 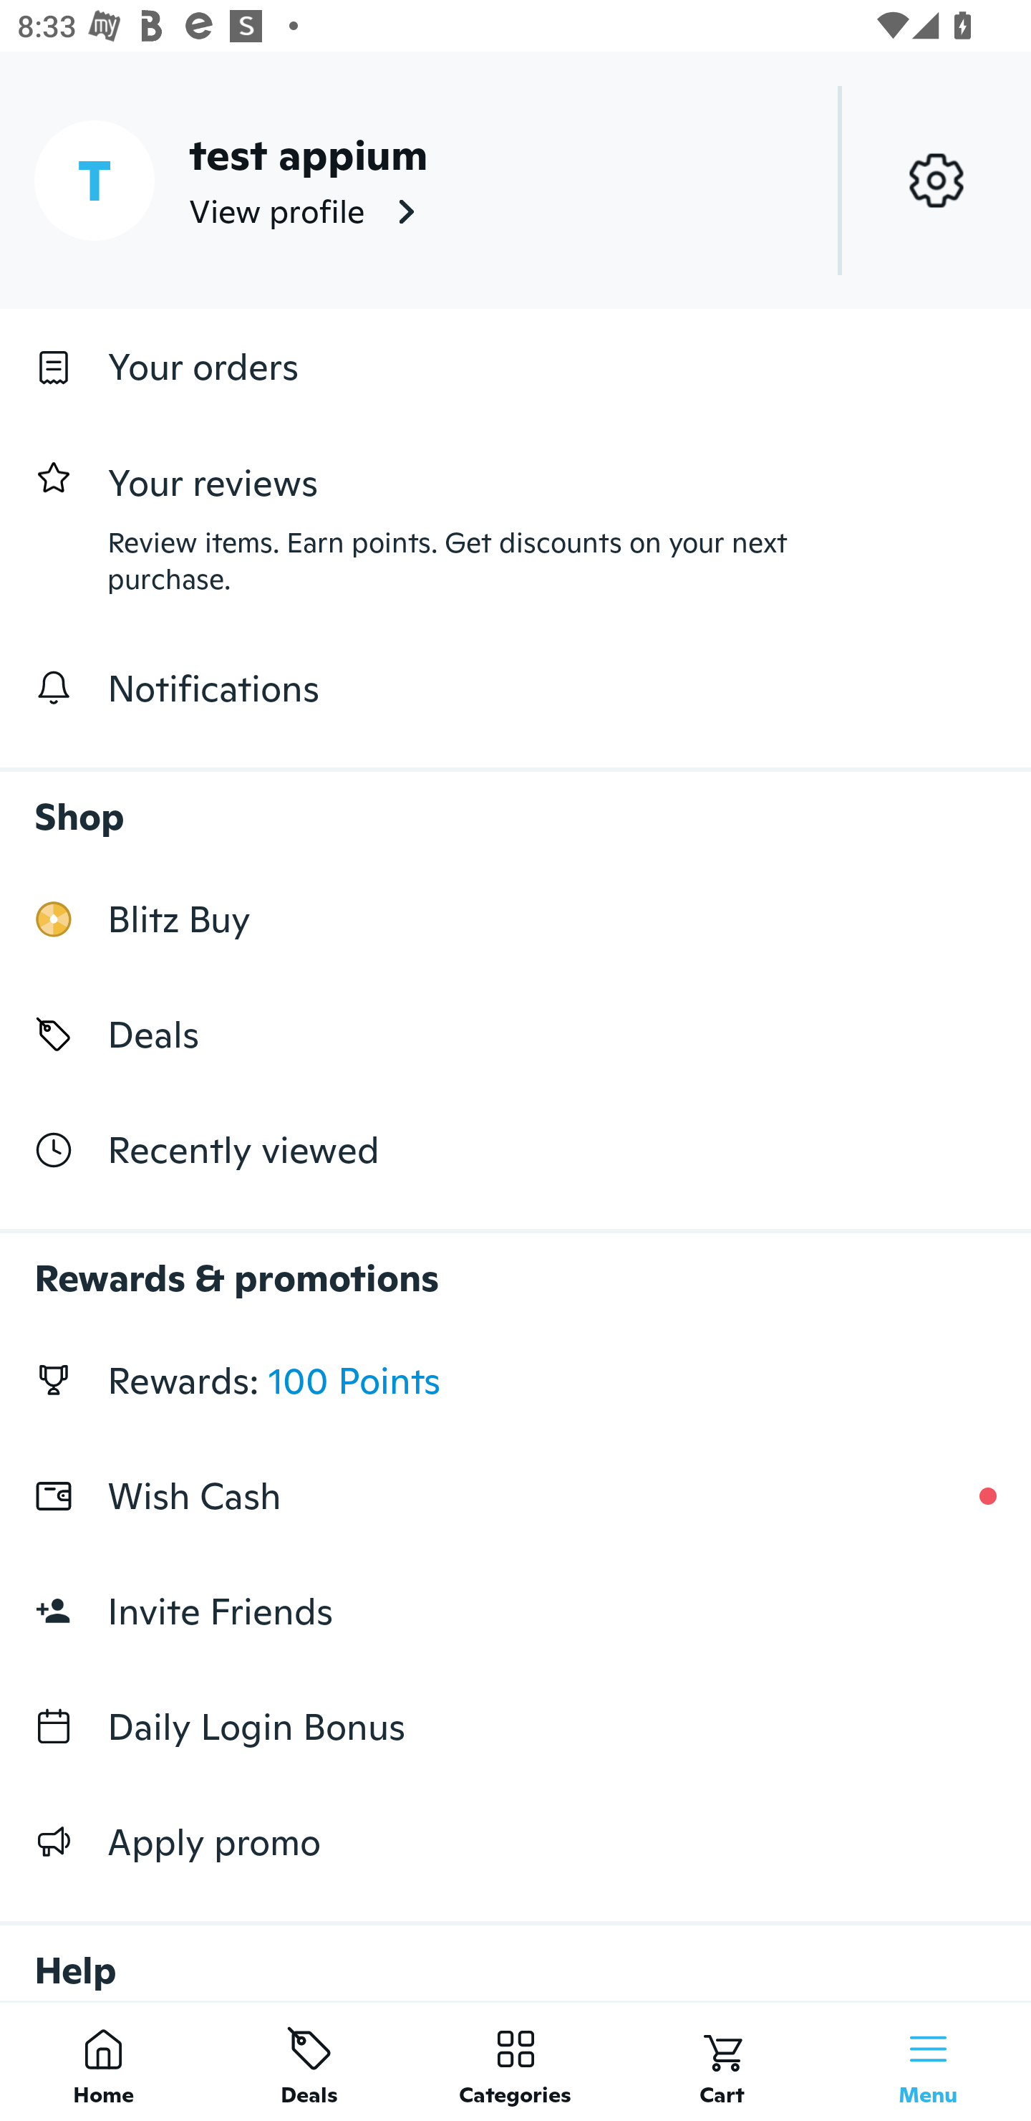 What do you see at coordinates (515, 1380) in the screenshot?
I see `Rewards: 100 Points` at bounding box center [515, 1380].